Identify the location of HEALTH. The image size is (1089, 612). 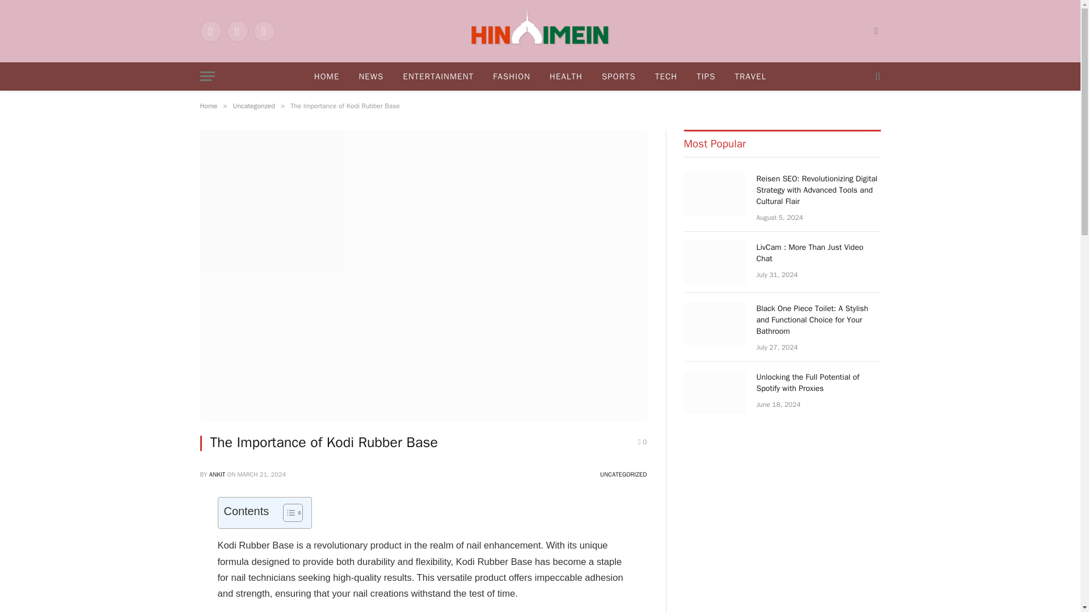
(566, 76).